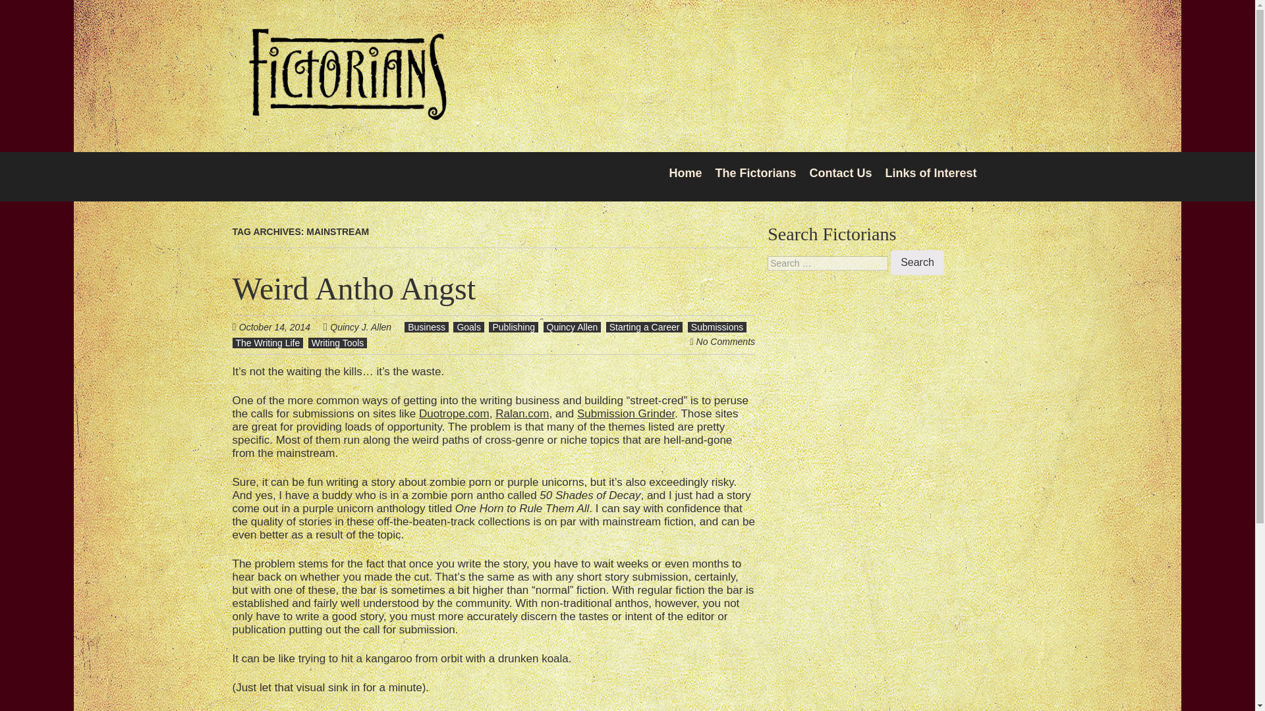 The width and height of the screenshot is (1265, 711). I want to click on October 14, 2014, so click(281, 327).